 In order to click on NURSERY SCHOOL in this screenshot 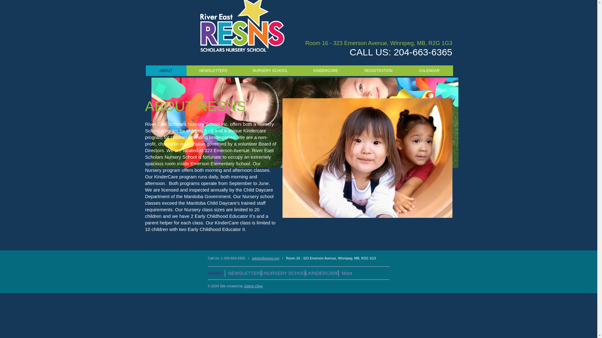, I will do `click(283, 273)`.